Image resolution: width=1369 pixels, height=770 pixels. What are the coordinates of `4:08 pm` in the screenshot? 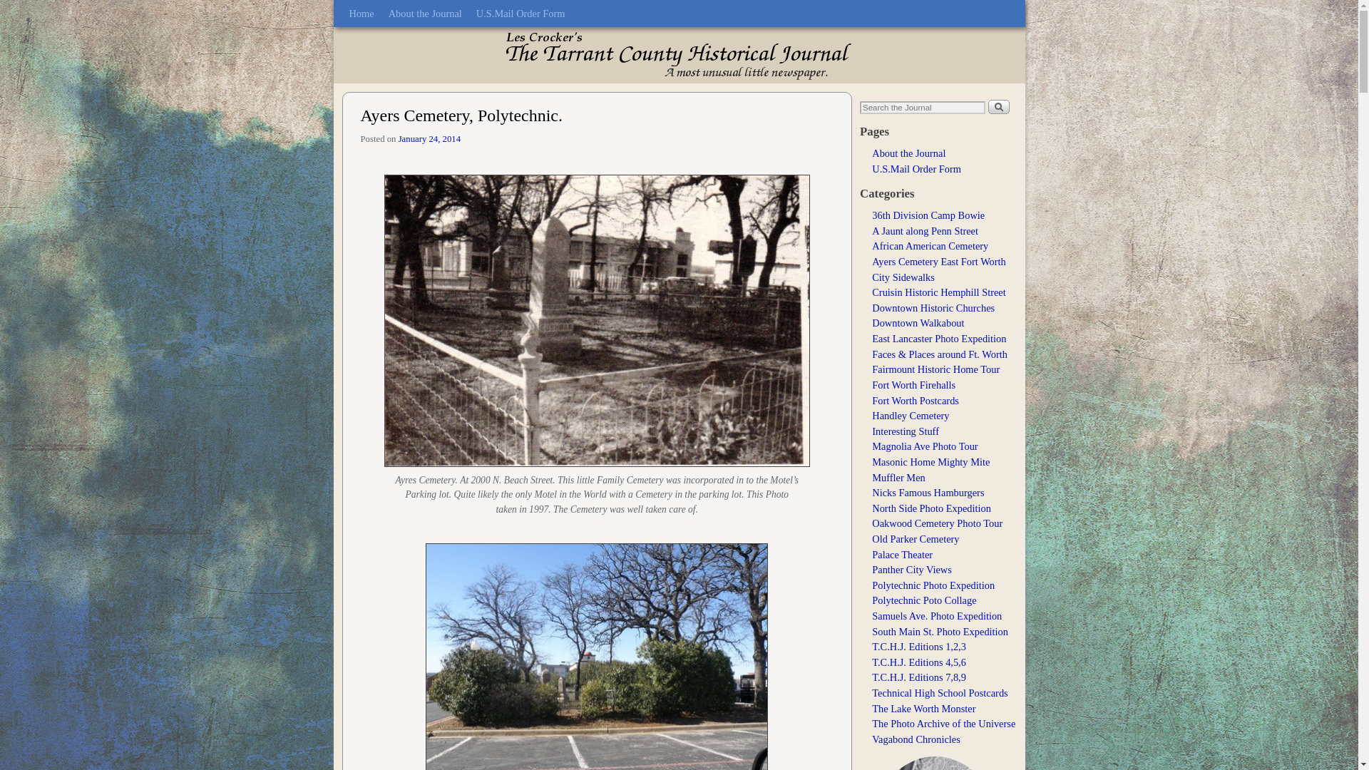 It's located at (429, 138).